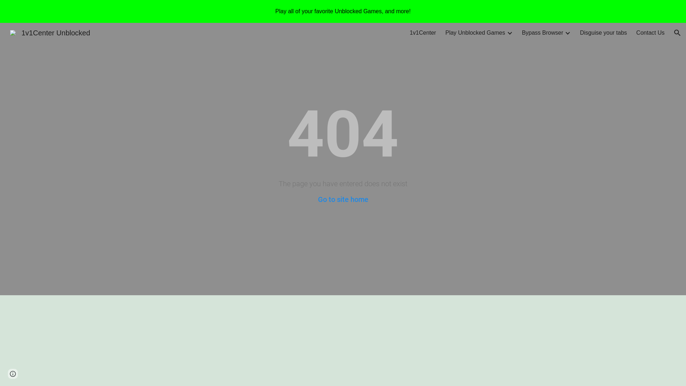 This screenshot has height=386, width=686. Describe the element at coordinates (475, 33) in the screenshot. I see `Play Unblocked Games` at that location.